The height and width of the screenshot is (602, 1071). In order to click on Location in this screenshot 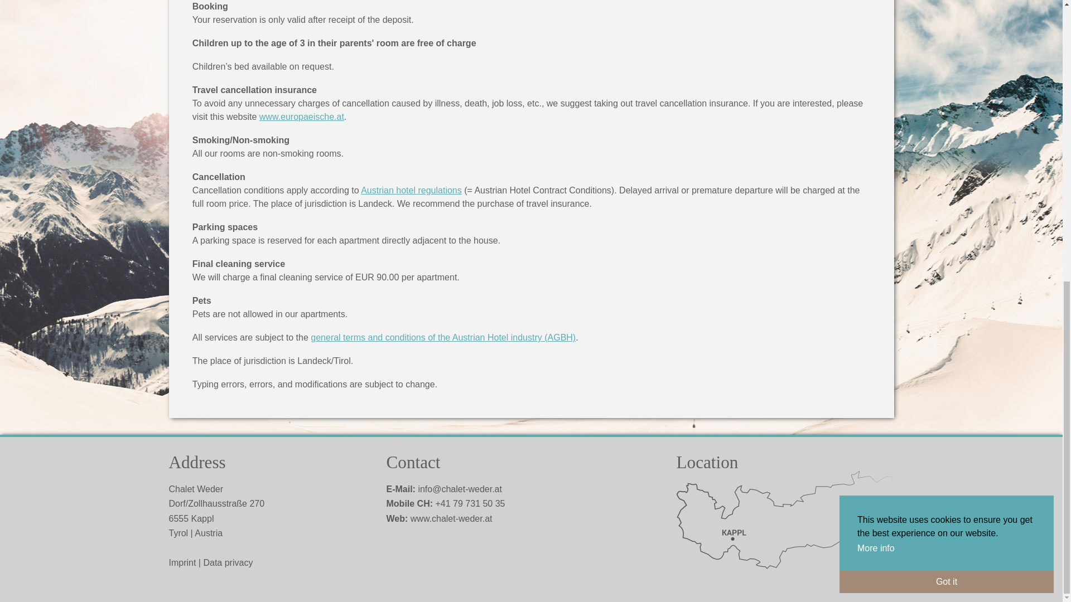, I will do `click(784, 577)`.